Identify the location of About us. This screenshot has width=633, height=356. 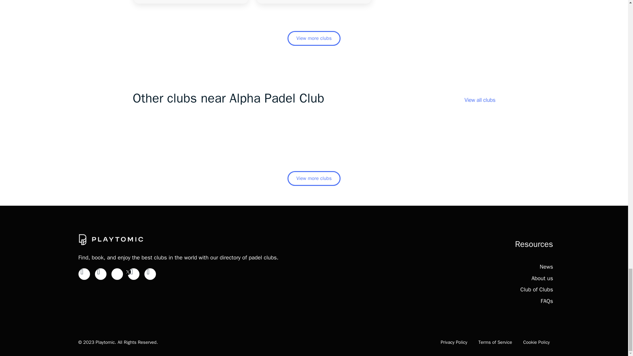
(542, 278).